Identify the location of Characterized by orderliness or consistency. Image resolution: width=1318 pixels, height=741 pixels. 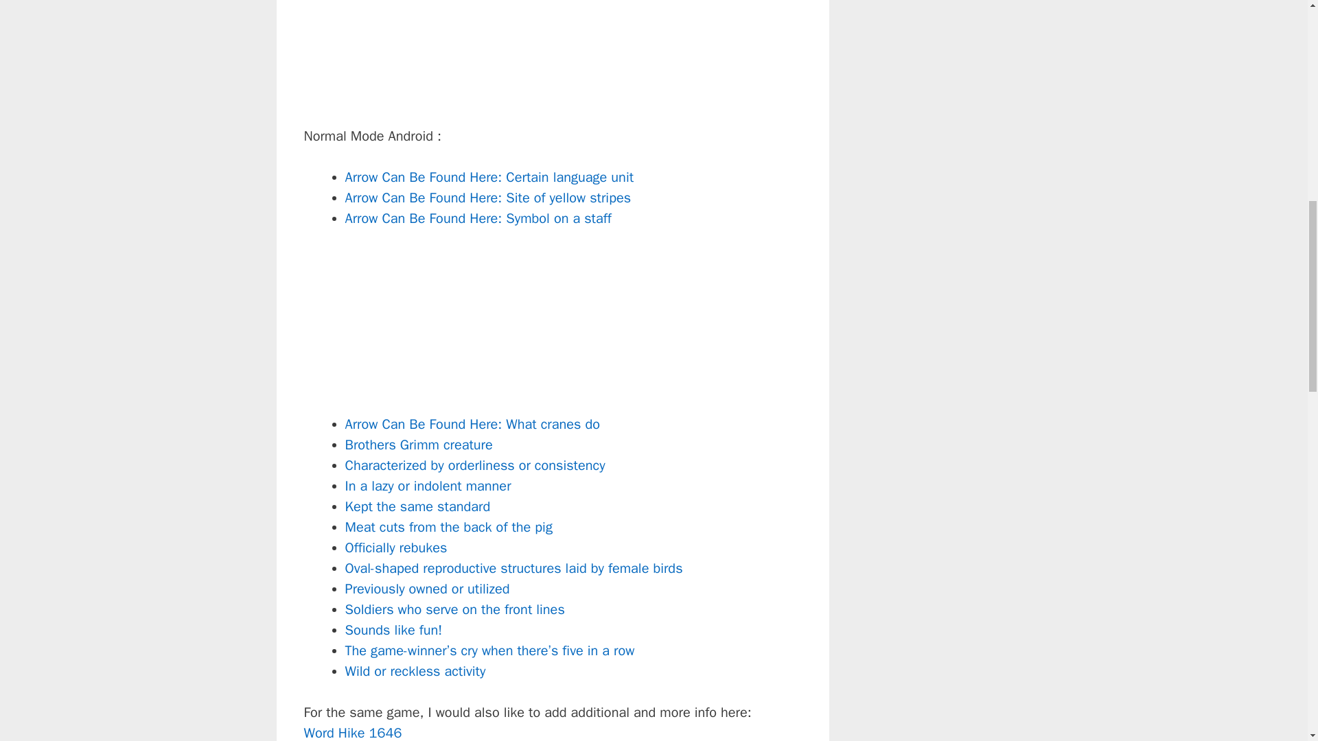
(474, 465).